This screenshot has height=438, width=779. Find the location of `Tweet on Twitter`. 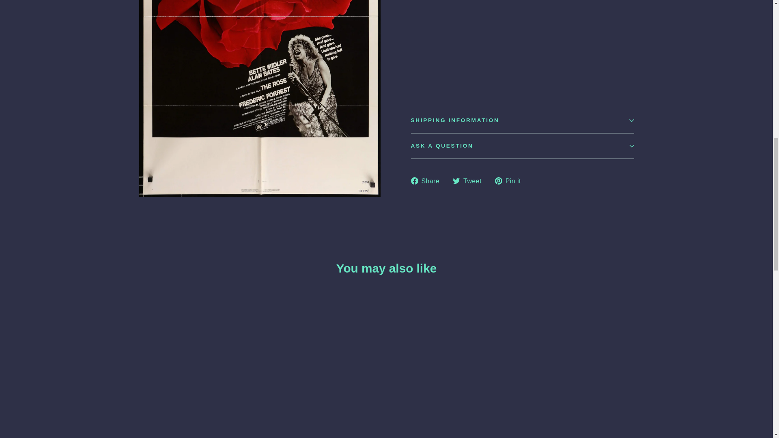

Tweet on Twitter is located at coordinates (470, 181).